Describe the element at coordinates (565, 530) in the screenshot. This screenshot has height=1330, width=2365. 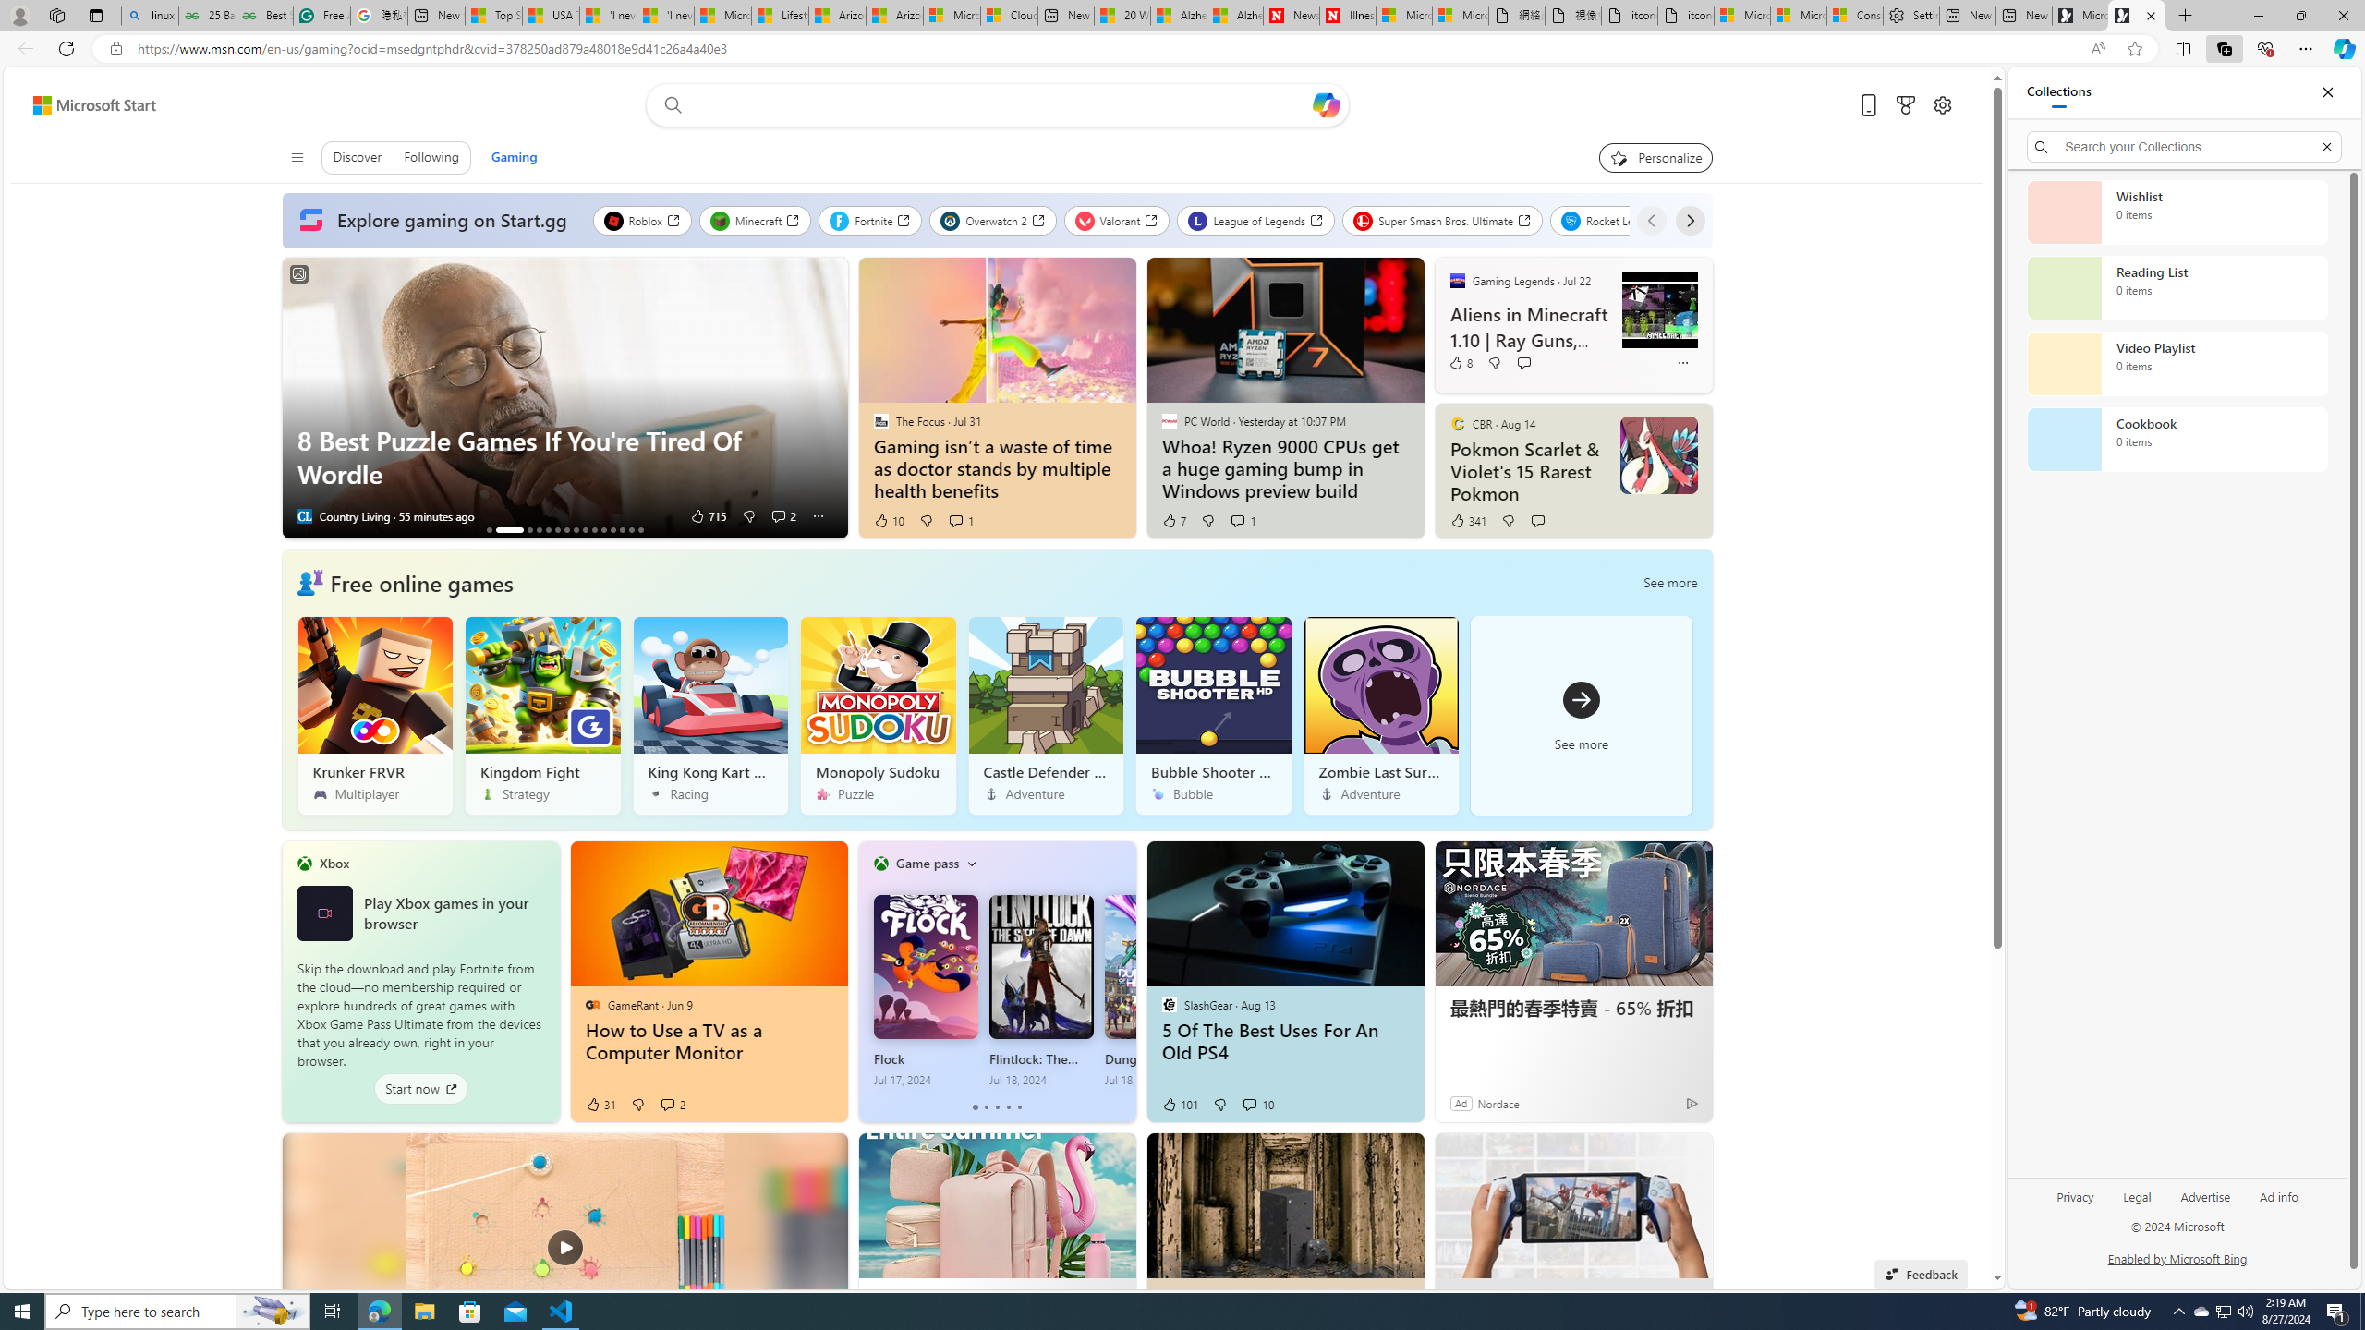
I see `Starfield: How To Use Your Spaceship` at that location.